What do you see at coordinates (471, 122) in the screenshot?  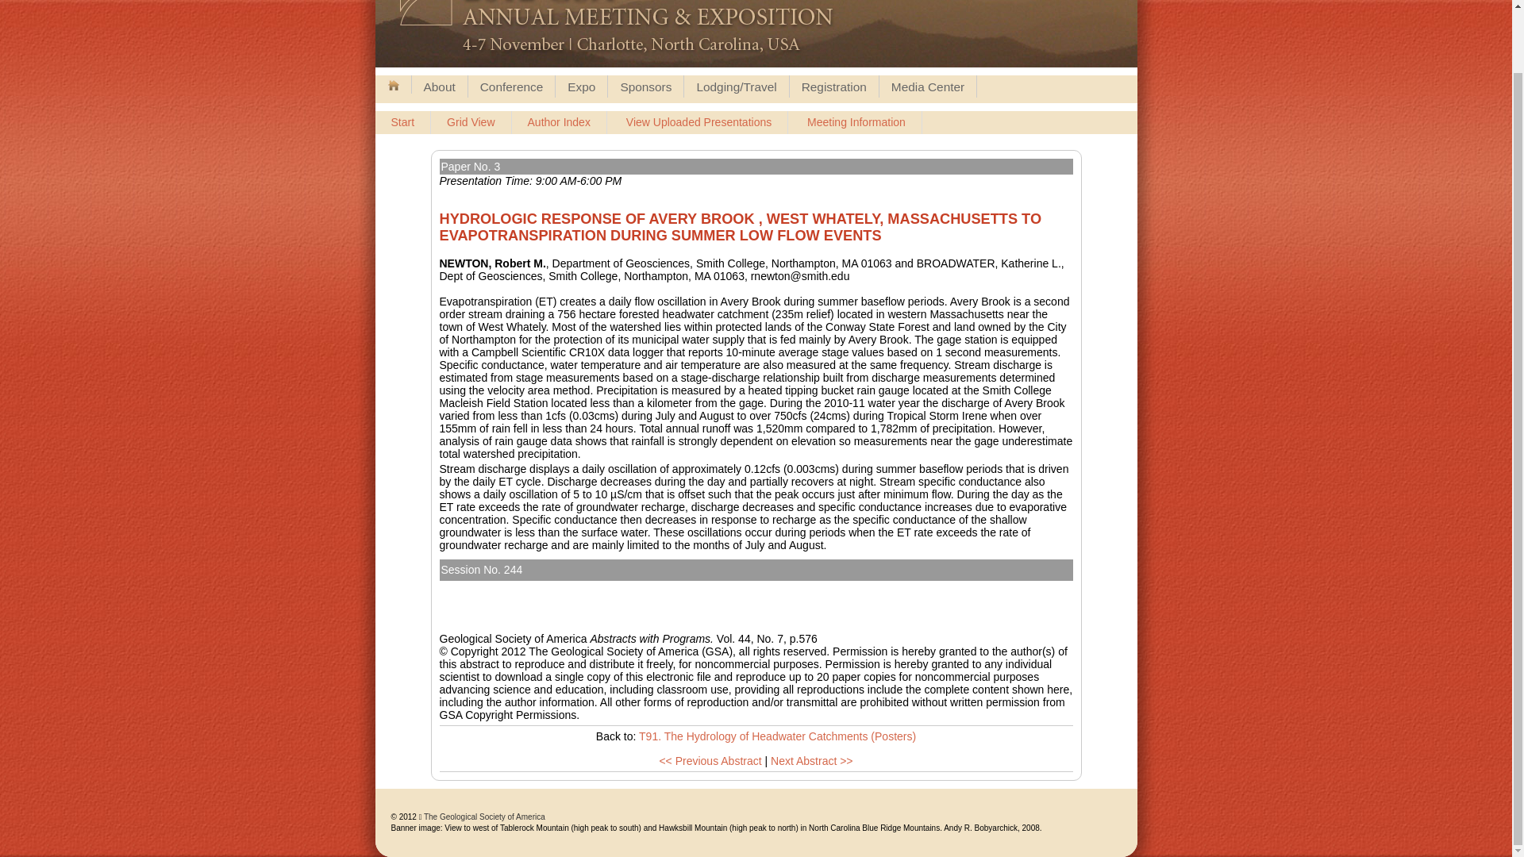 I see `Grid View` at bounding box center [471, 122].